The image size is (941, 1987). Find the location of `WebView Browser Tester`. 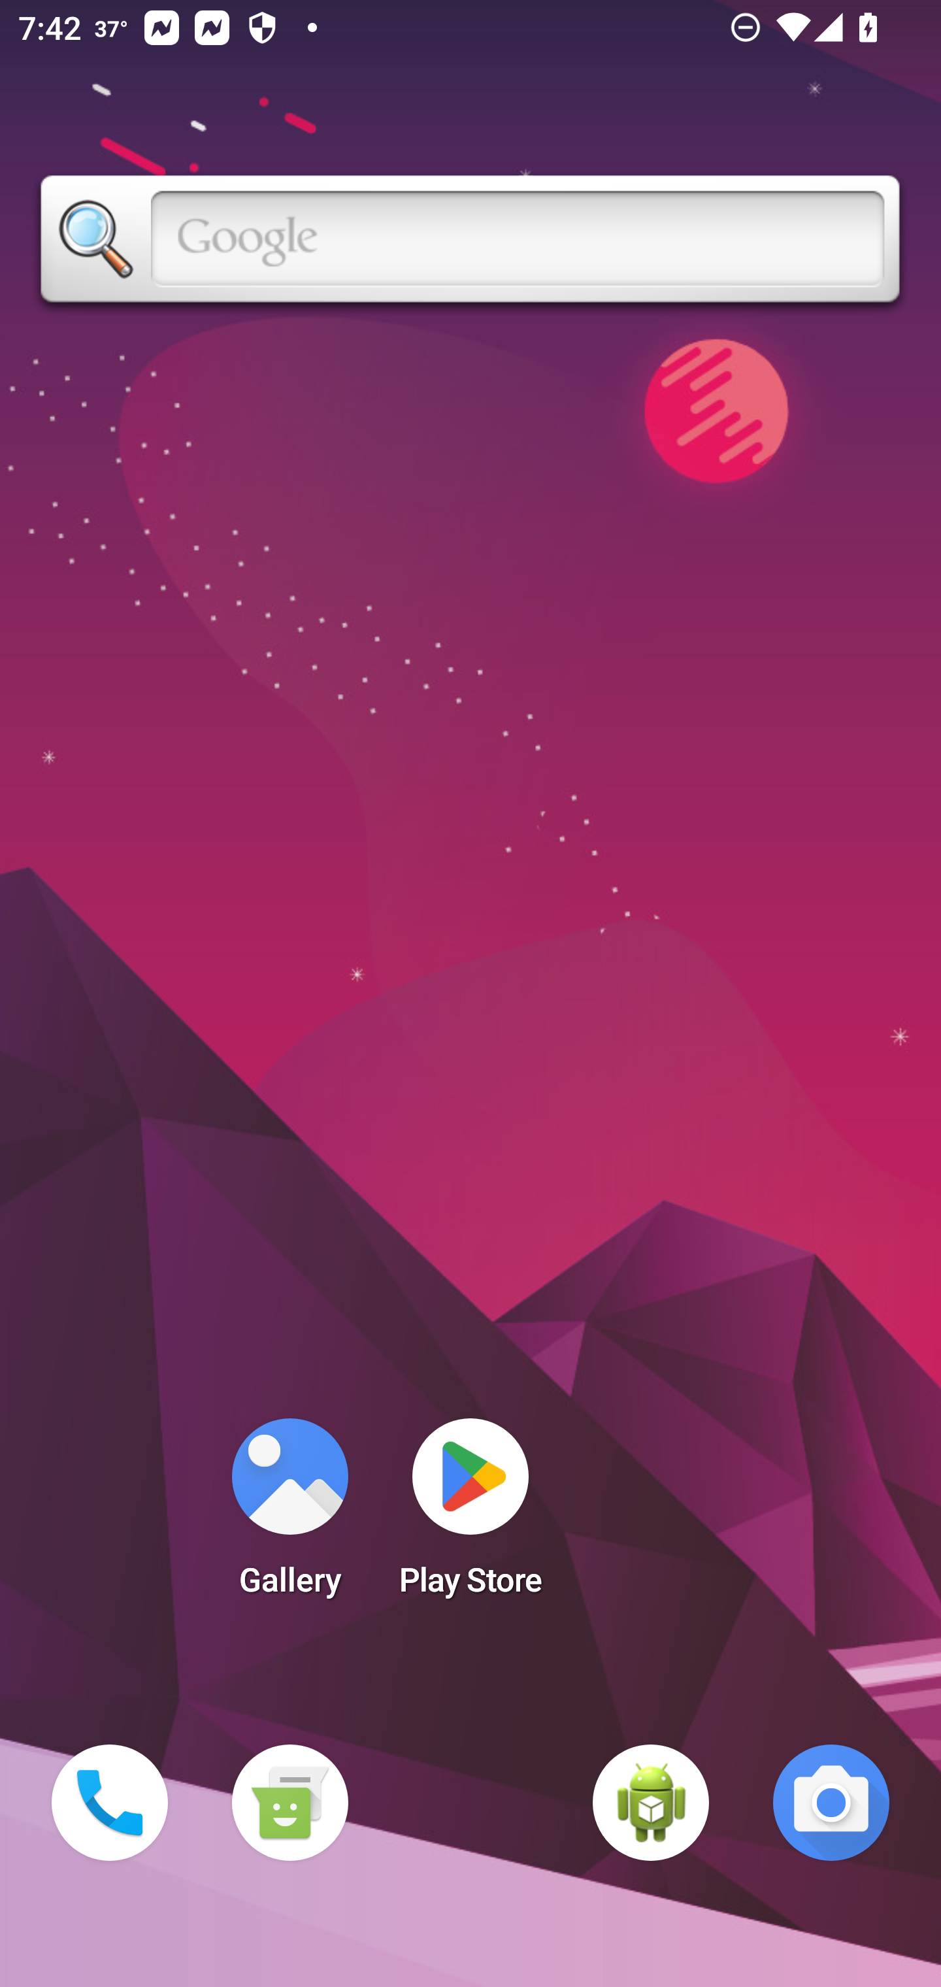

WebView Browser Tester is located at coordinates (651, 1803).